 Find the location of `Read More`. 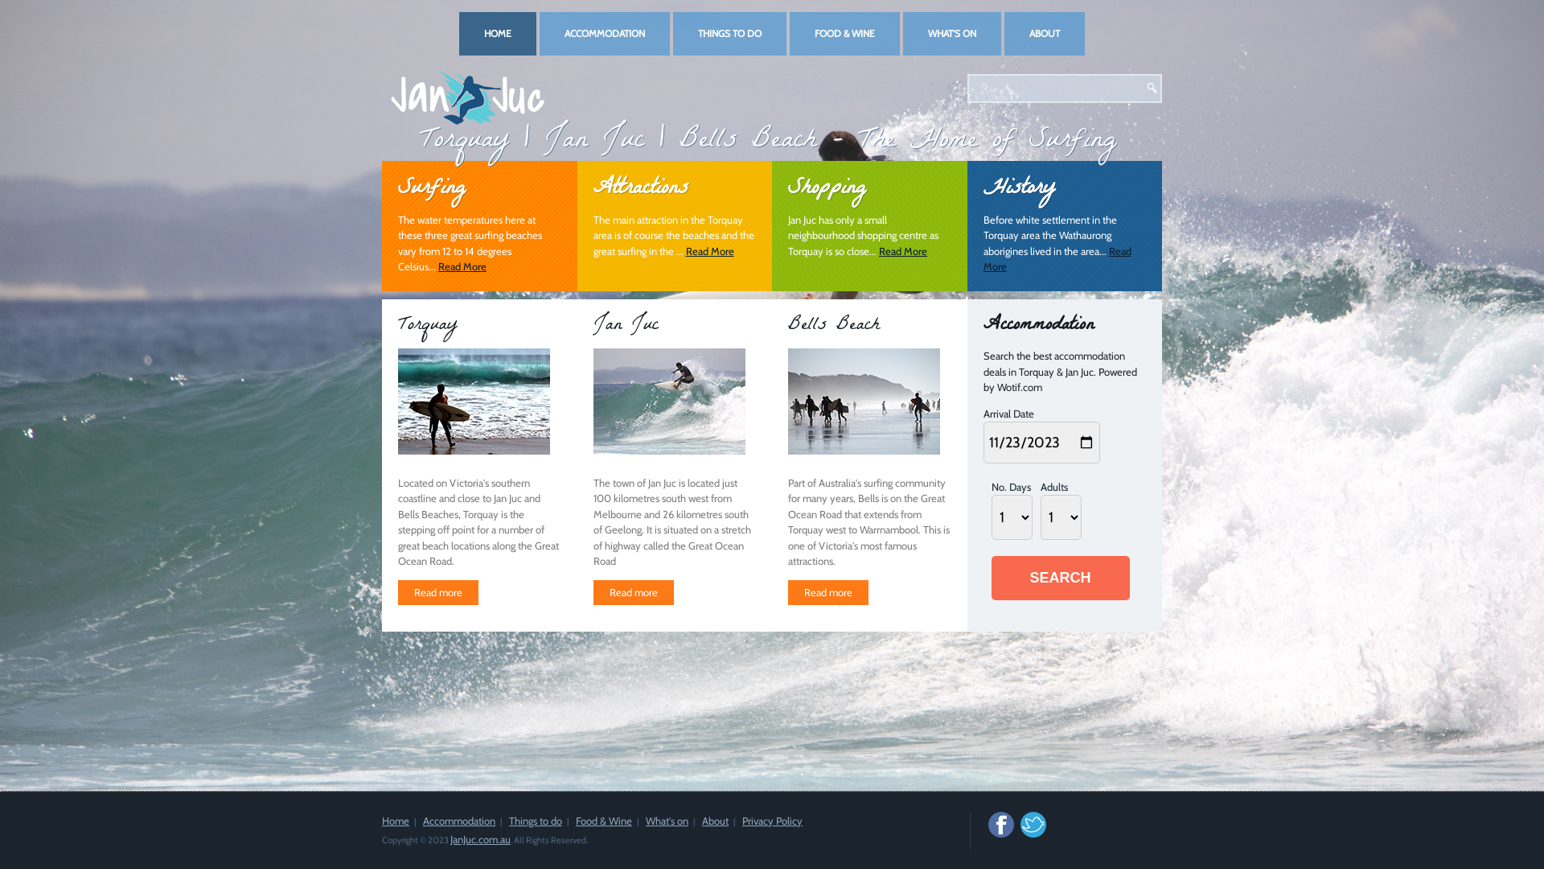

Read More is located at coordinates (462, 266).